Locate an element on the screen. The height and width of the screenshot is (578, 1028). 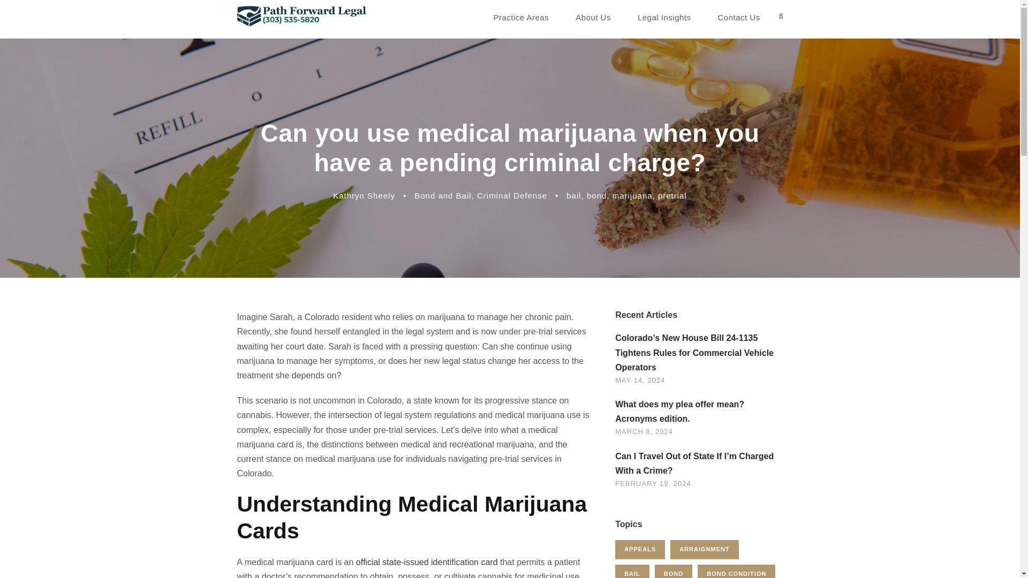
pretrial is located at coordinates (672, 195).